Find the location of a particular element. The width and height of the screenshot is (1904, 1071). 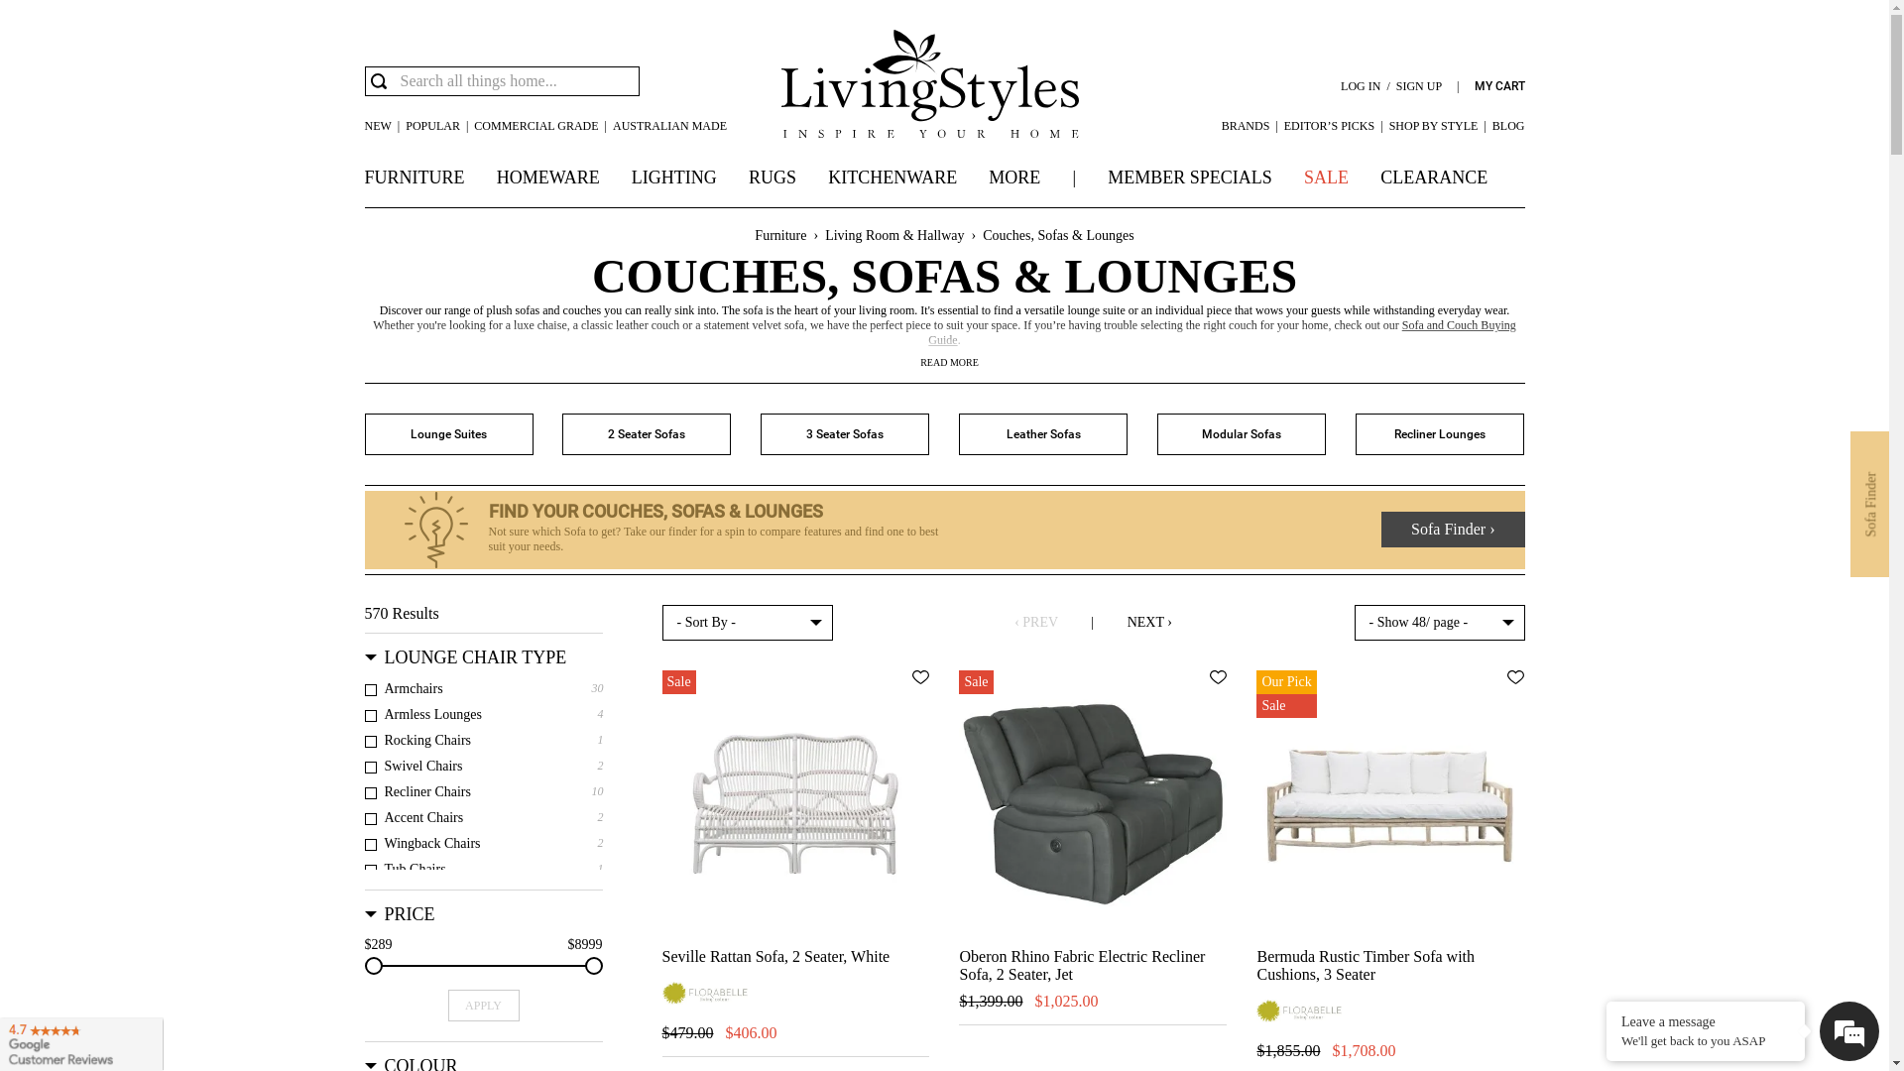

SALE is located at coordinates (1327, 178).